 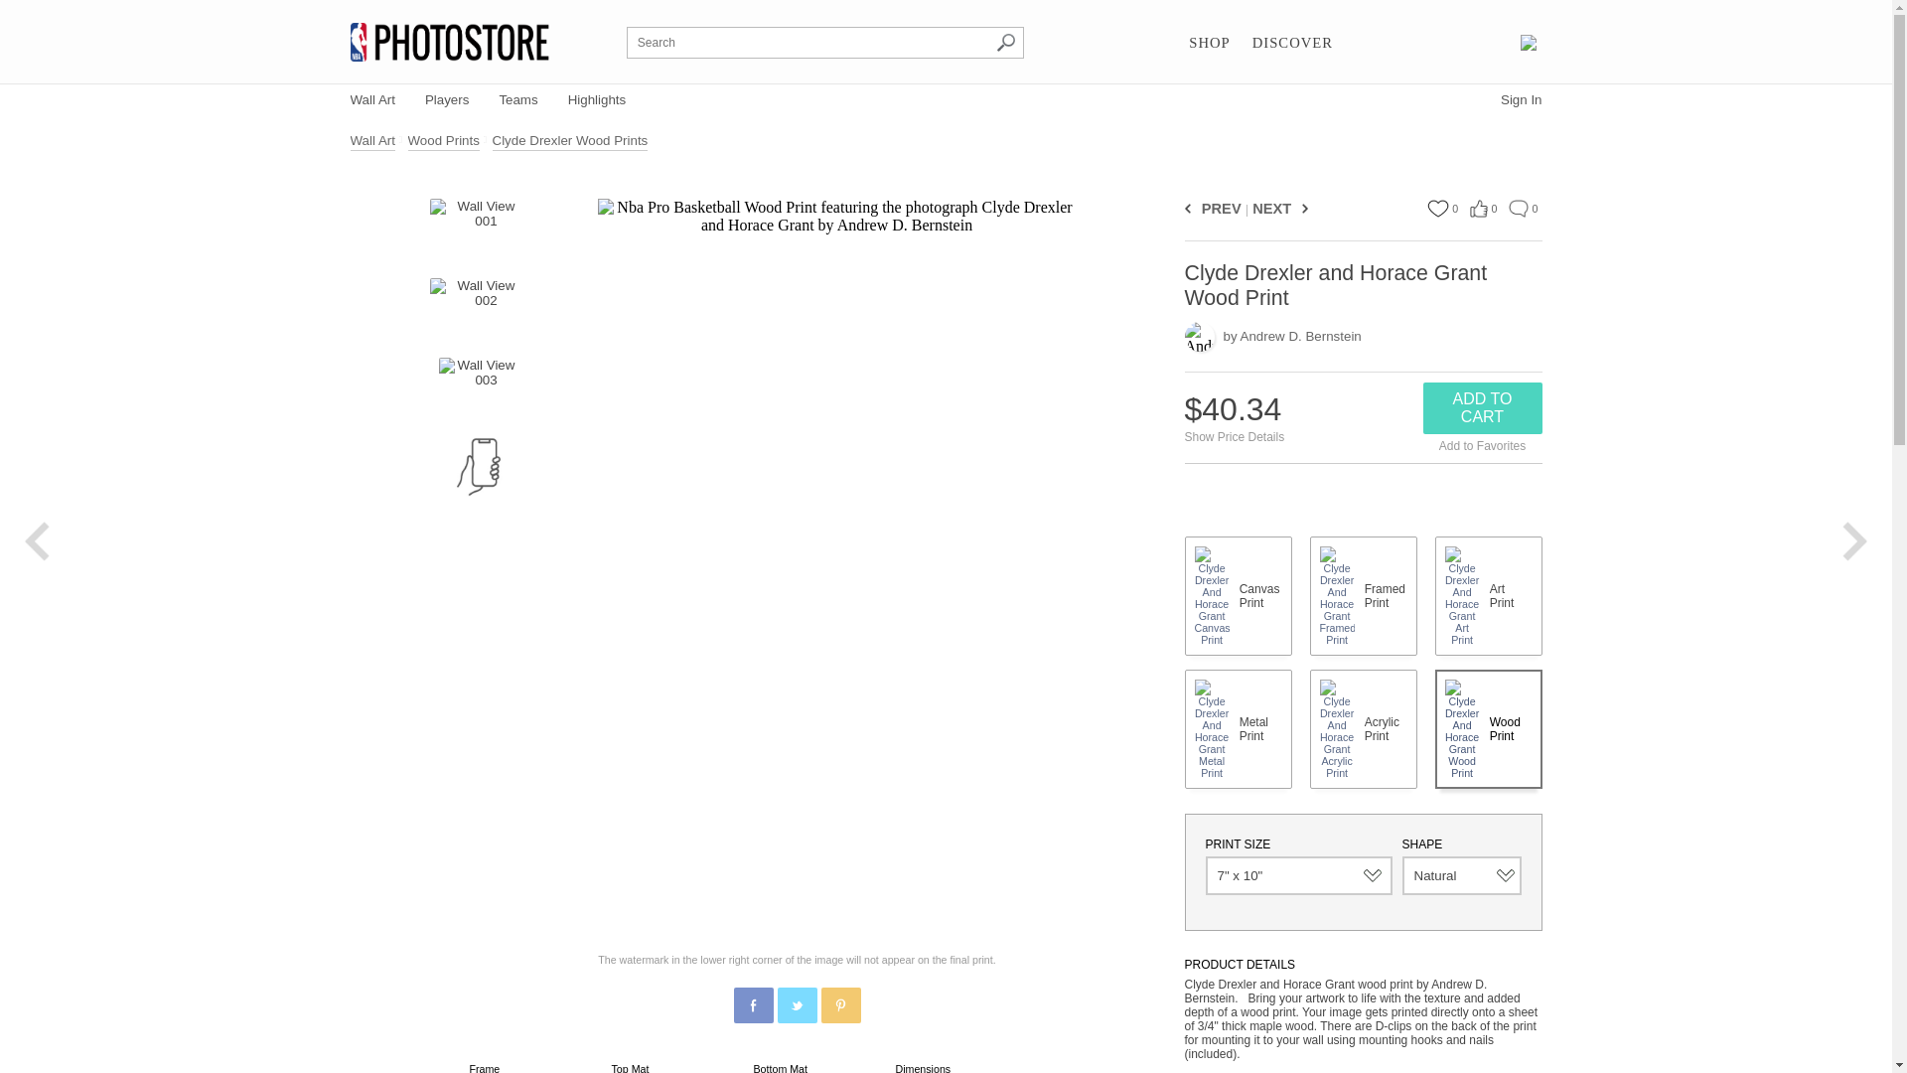 What do you see at coordinates (841, 1005) in the screenshot?
I see `Pinterest` at bounding box center [841, 1005].